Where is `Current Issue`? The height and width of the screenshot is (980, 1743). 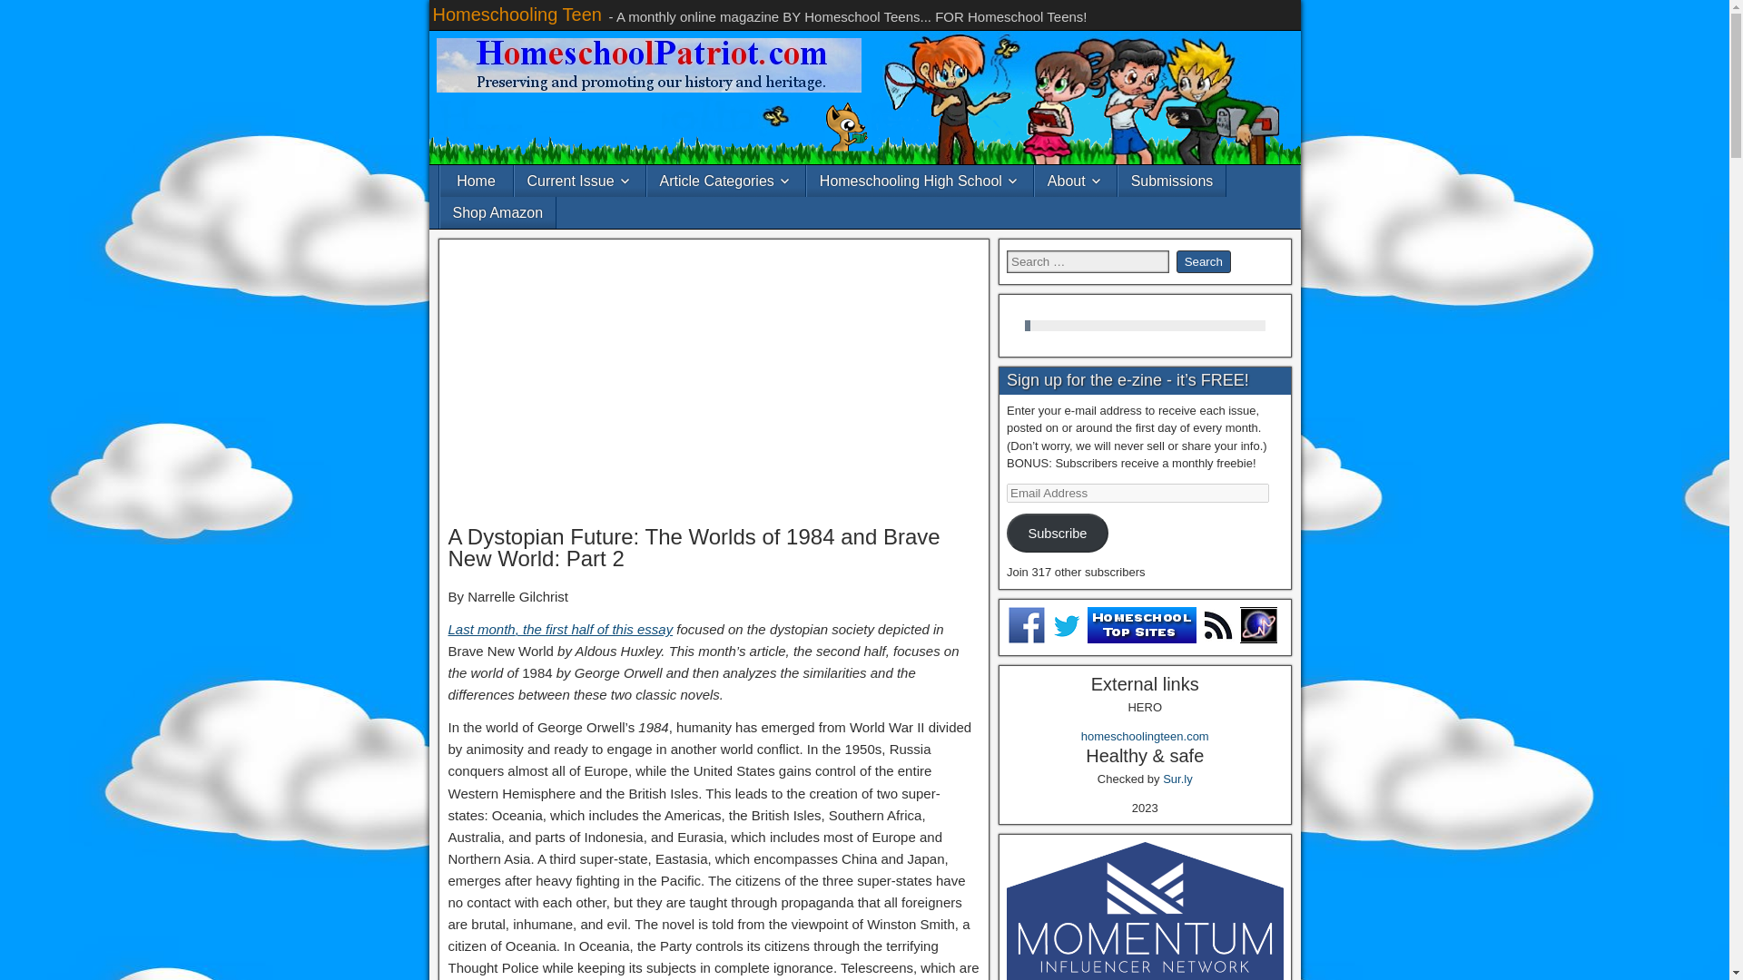 Current Issue is located at coordinates (579, 181).